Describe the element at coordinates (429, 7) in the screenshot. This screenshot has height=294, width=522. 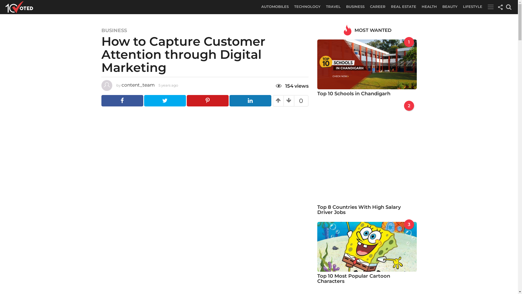
I see `HEALTH` at that location.